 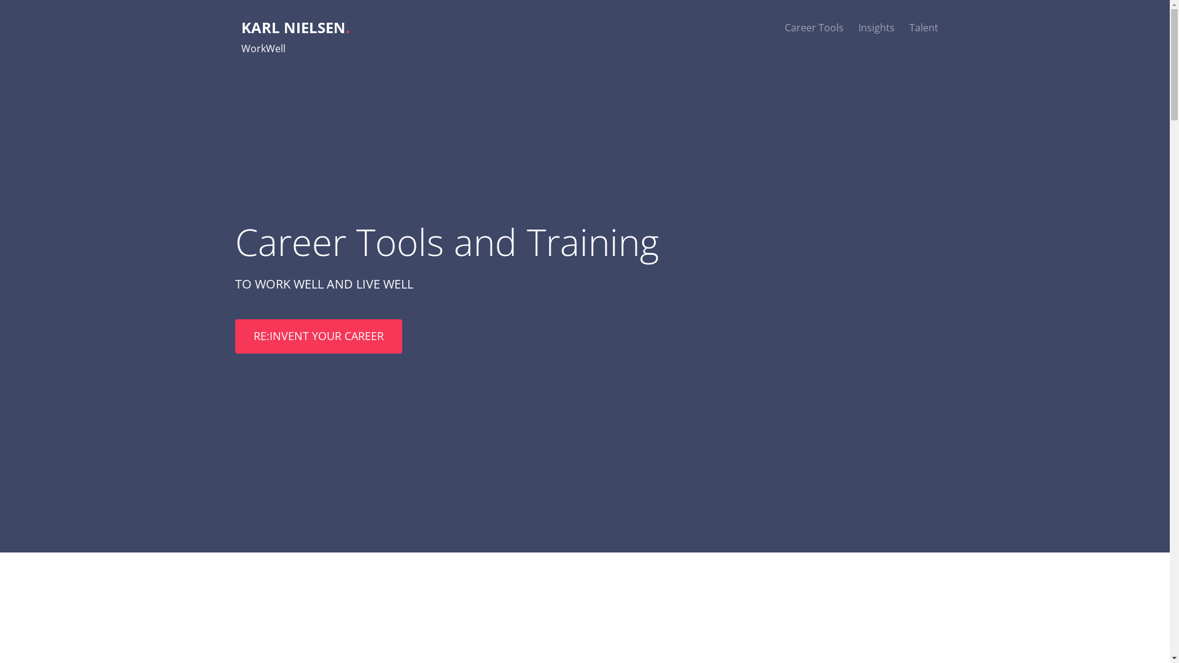 What do you see at coordinates (263, 48) in the screenshot?
I see `WorkWell` at bounding box center [263, 48].